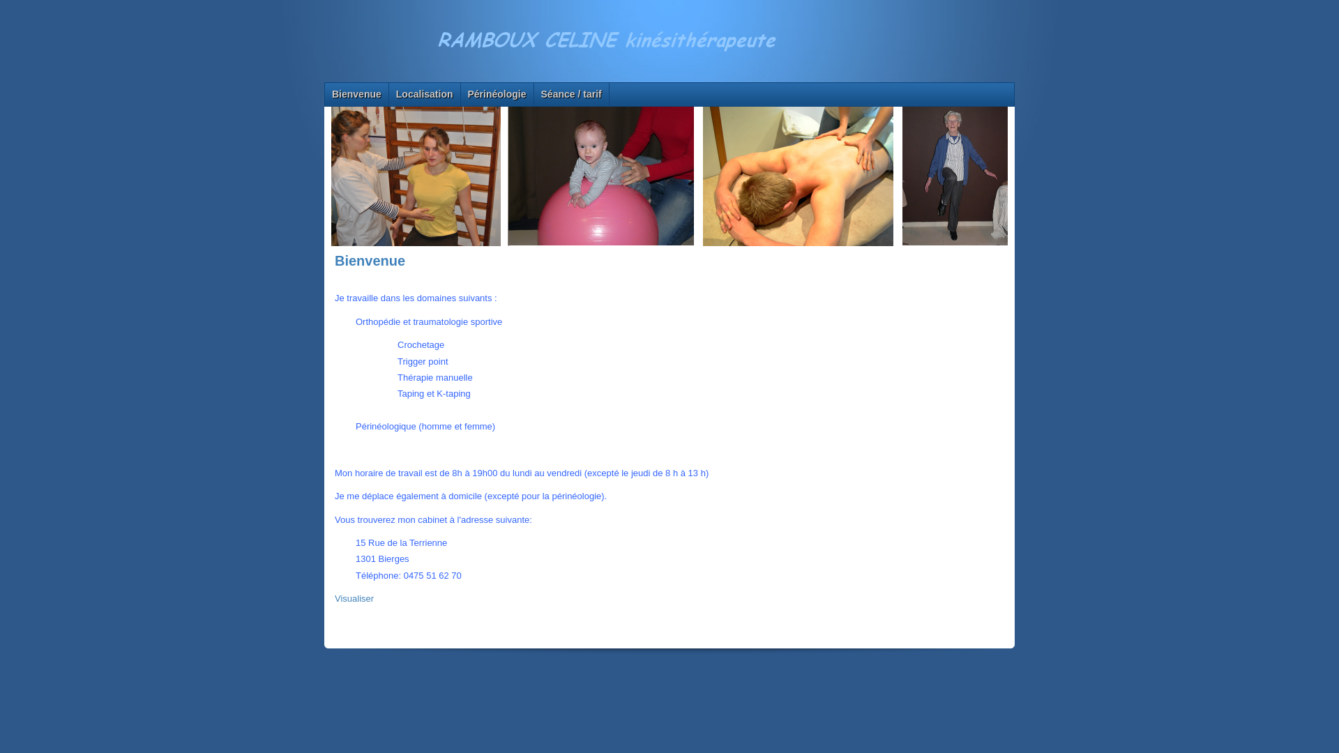 This screenshot has height=753, width=1339. I want to click on Localisation, so click(425, 95).